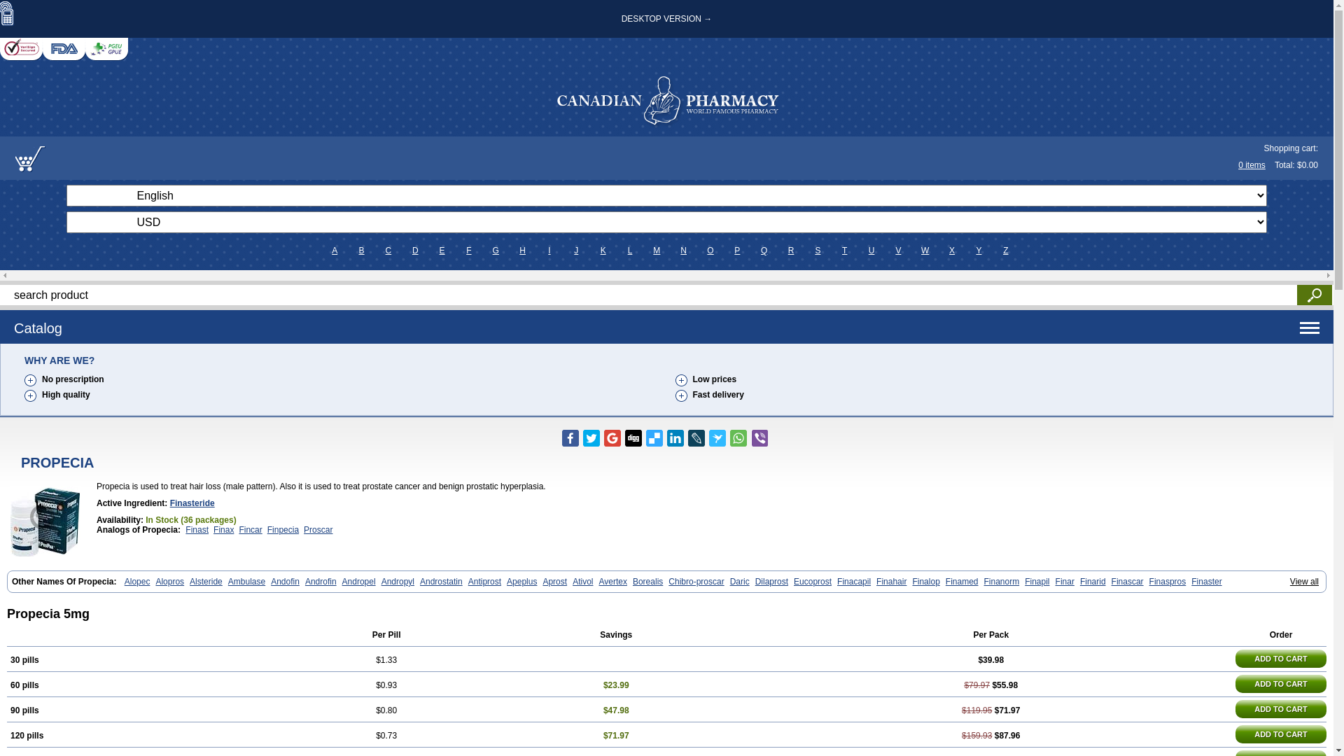  I want to click on Z, so click(1005, 251).